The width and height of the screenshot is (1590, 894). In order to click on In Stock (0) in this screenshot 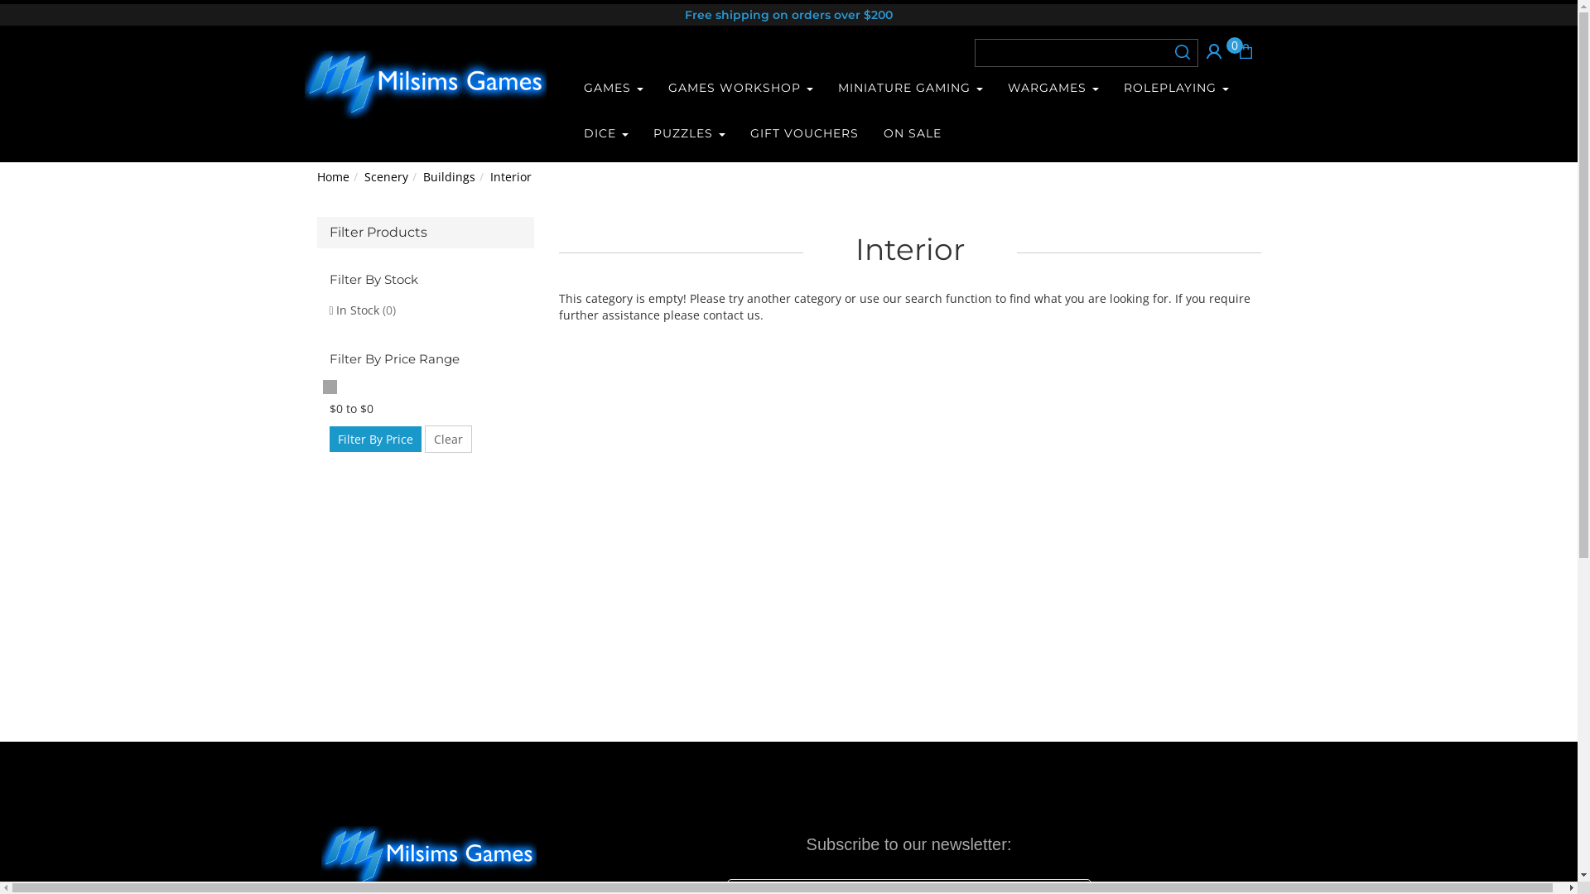, I will do `click(426, 311)`.